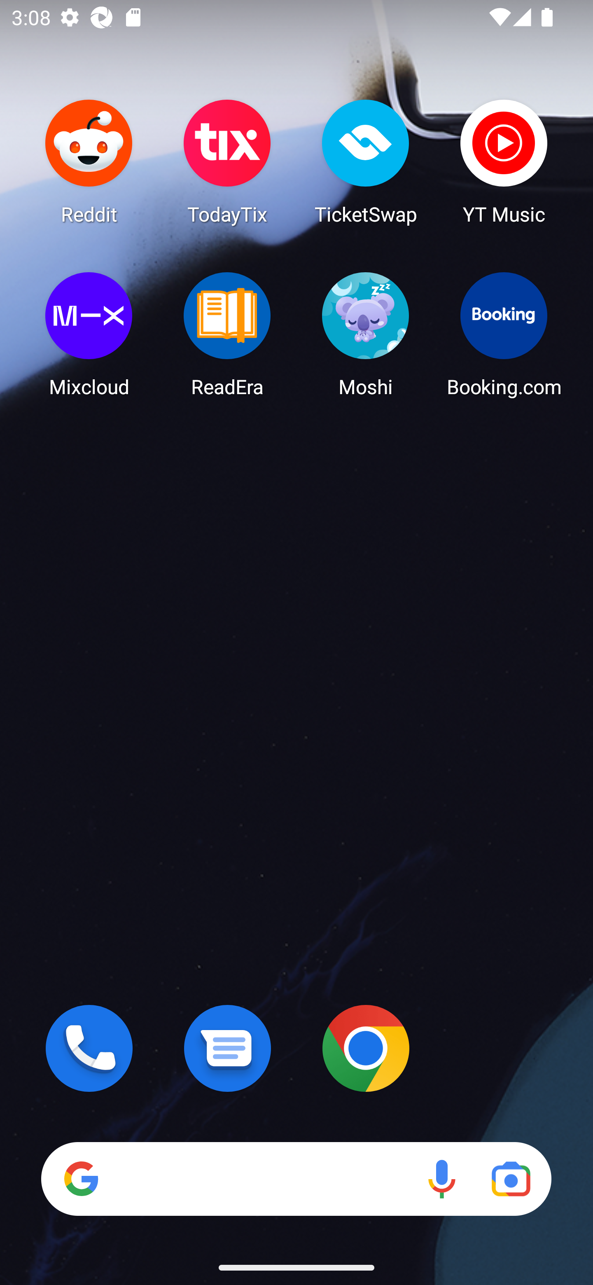  I want to click on Mixcloud, so click(89, 334).